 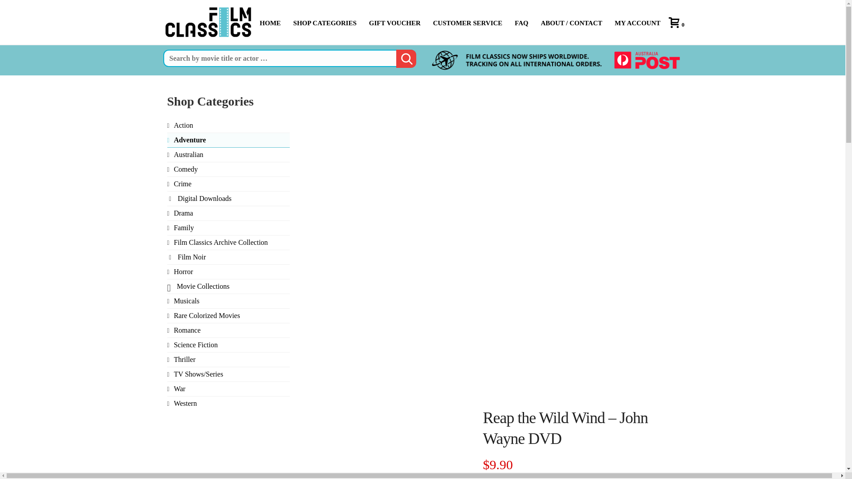 What do you see at coordinates (679, 24) in the screenshot?
I see `0` at bounding box center [679, 24].